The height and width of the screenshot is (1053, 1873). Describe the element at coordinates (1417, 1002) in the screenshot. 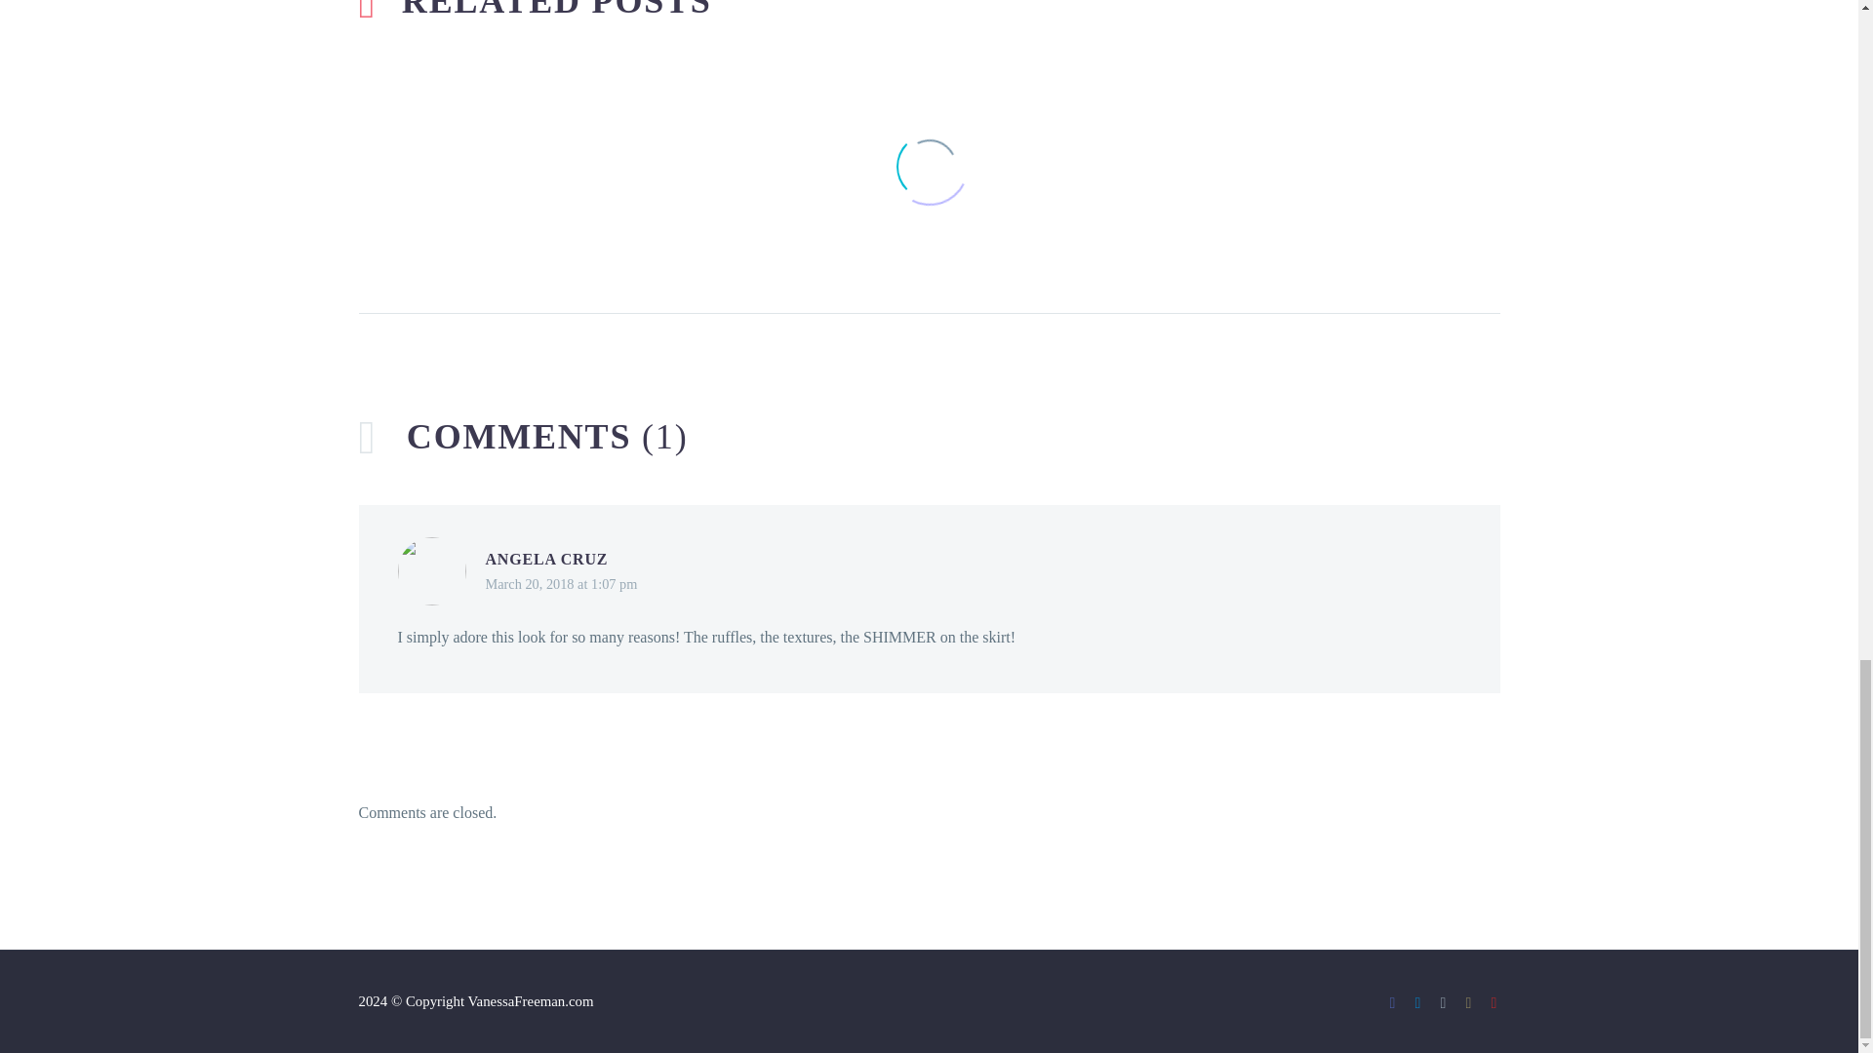

I see `LinkedIn` at that location.